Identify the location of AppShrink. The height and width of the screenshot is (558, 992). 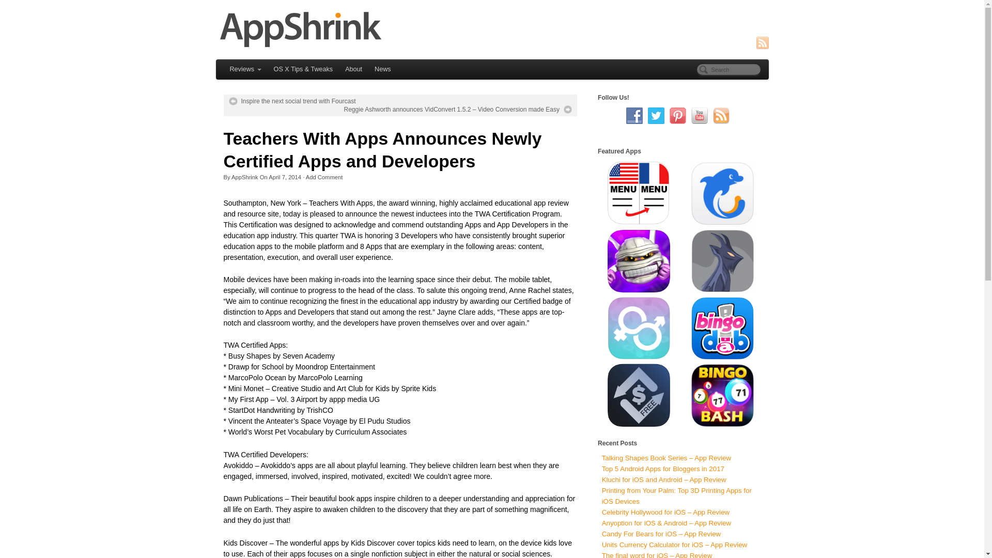
(244, 177).